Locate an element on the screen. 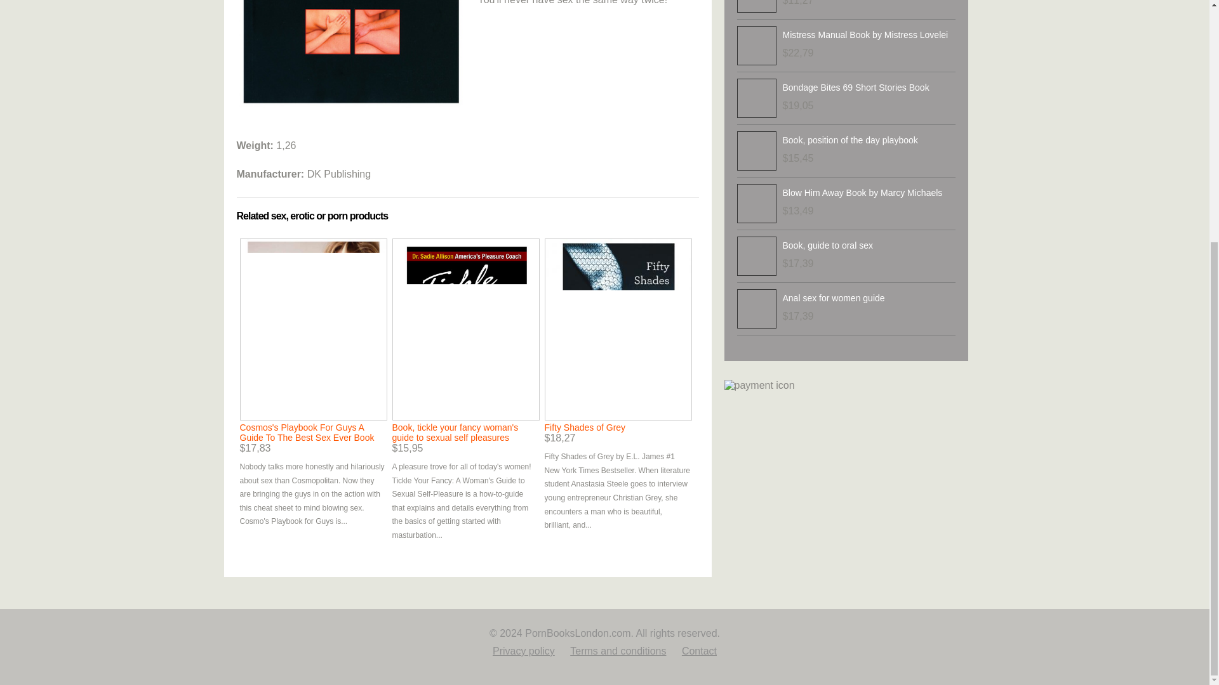  Blow Him Away Book by Marcy Michaels is located at coordinates (862, 193).